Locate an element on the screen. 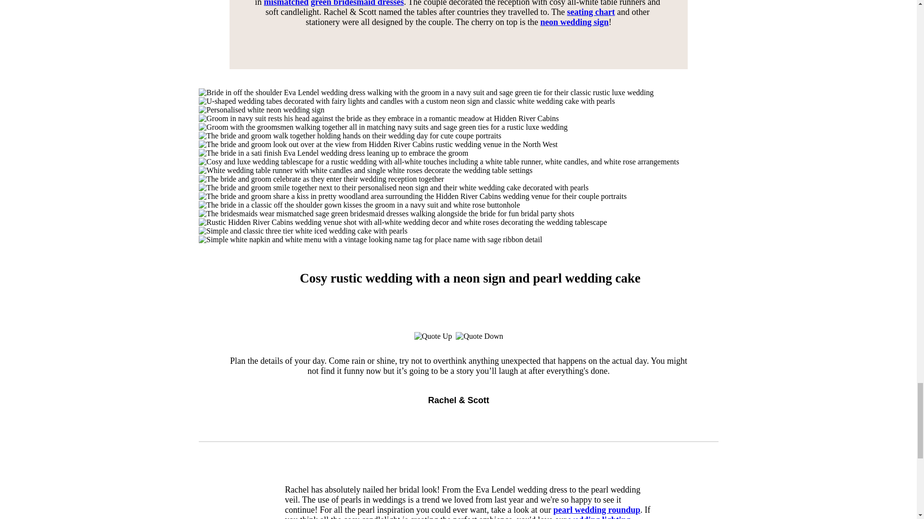 The width and height of the screenshot is (924, 519). neon wedding sign is located at coordinates (574, 22).